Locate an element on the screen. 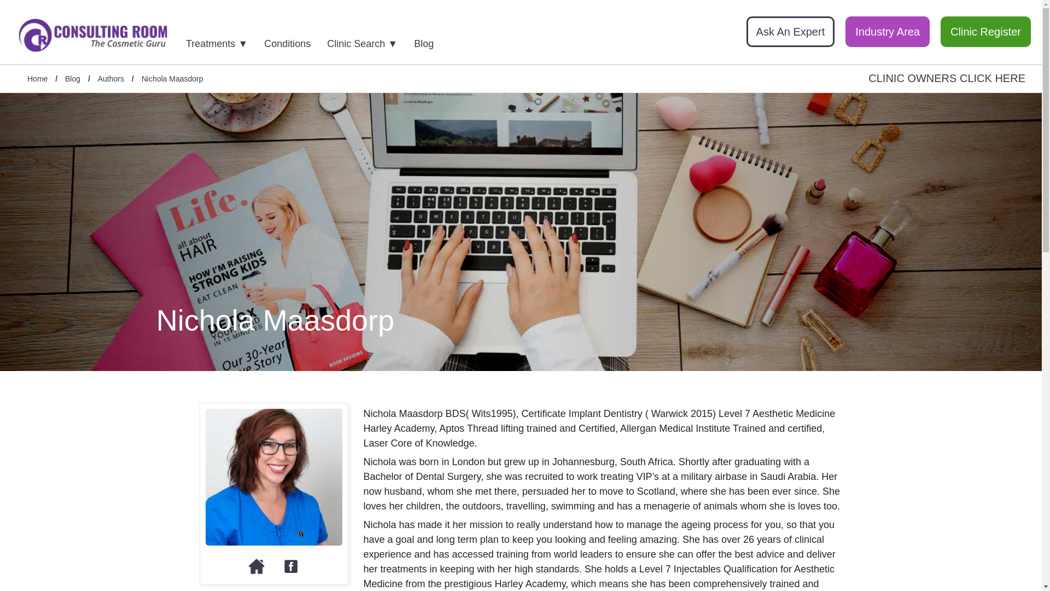 The height and width of the screenshot is (591, 1050). Blog is located at coordinates (73, 79).